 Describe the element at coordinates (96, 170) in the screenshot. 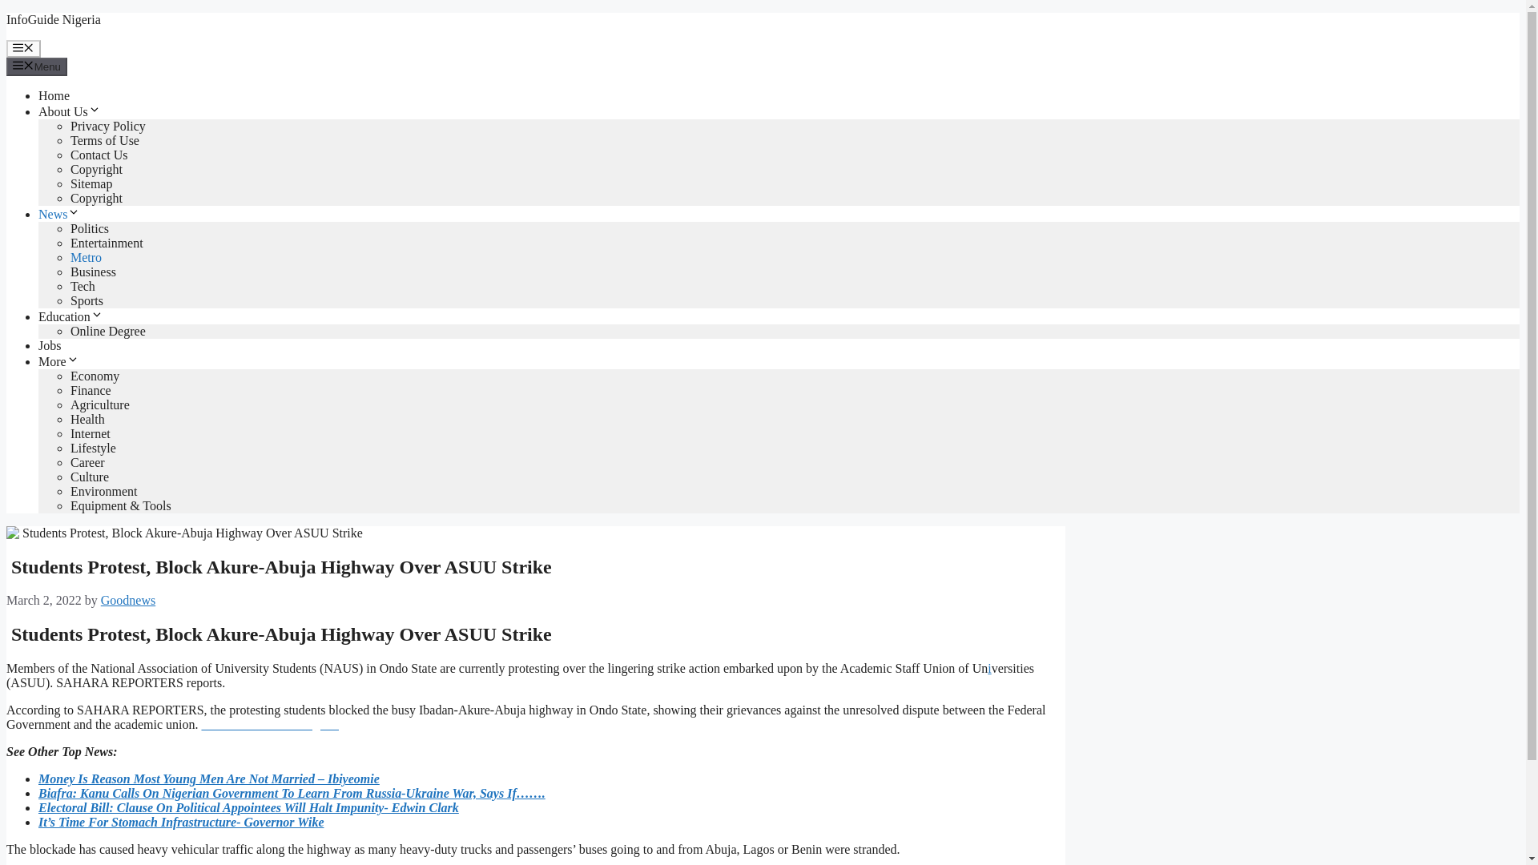

I see `Copyright` at that location.